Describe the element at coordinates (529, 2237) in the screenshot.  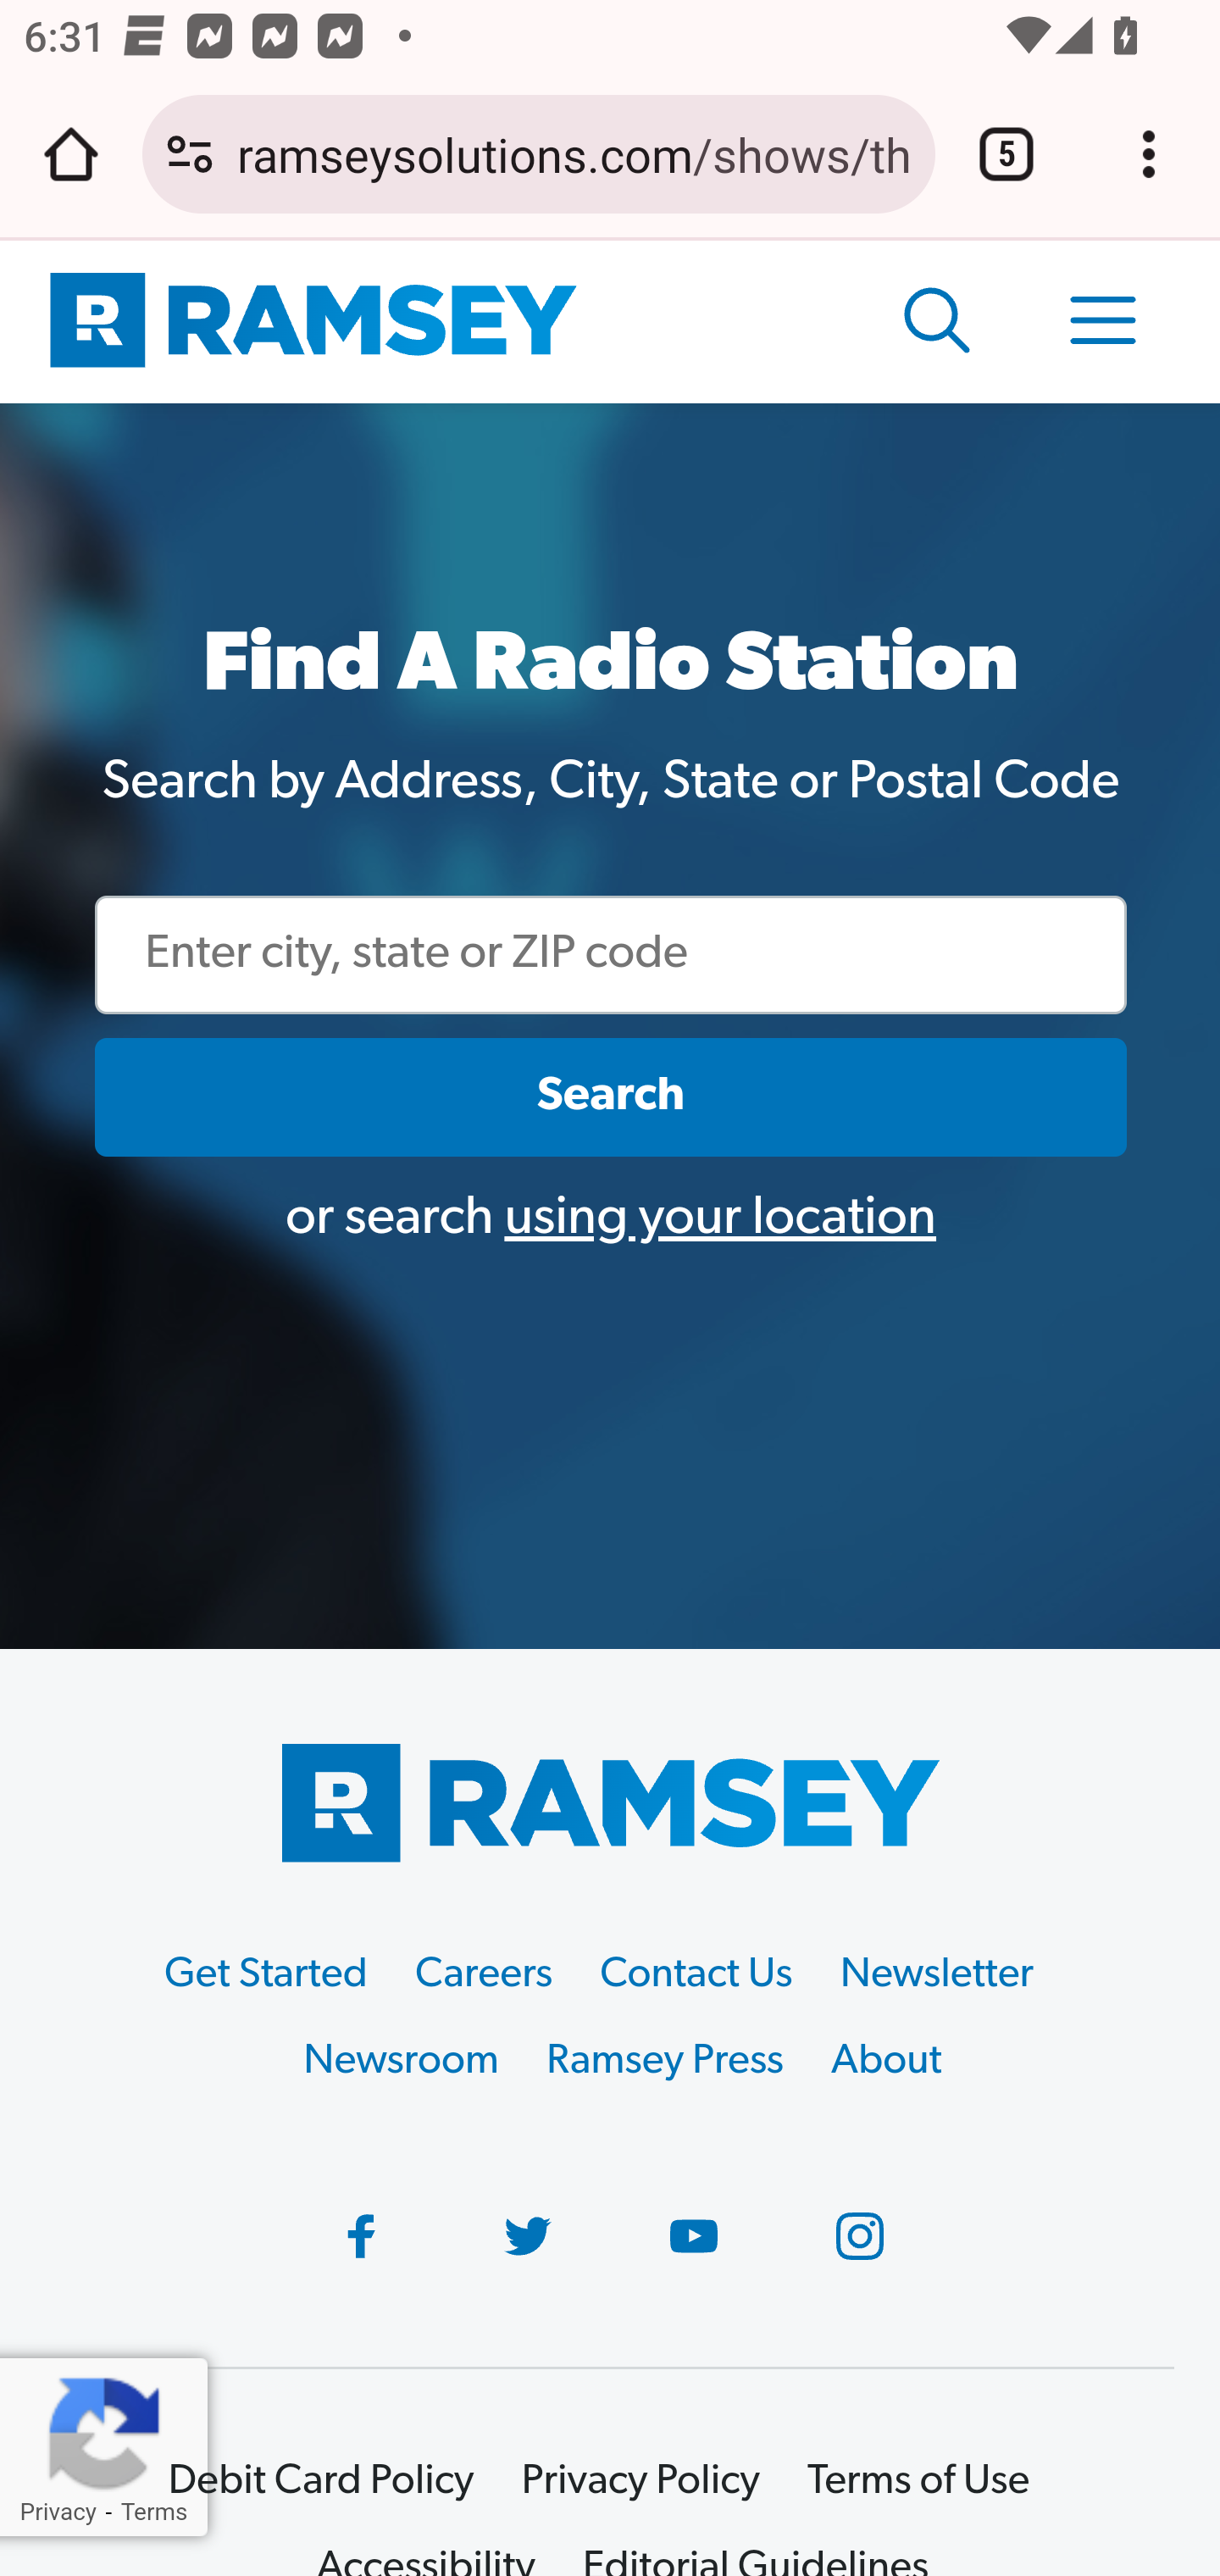
I see `Twitter` at that location.